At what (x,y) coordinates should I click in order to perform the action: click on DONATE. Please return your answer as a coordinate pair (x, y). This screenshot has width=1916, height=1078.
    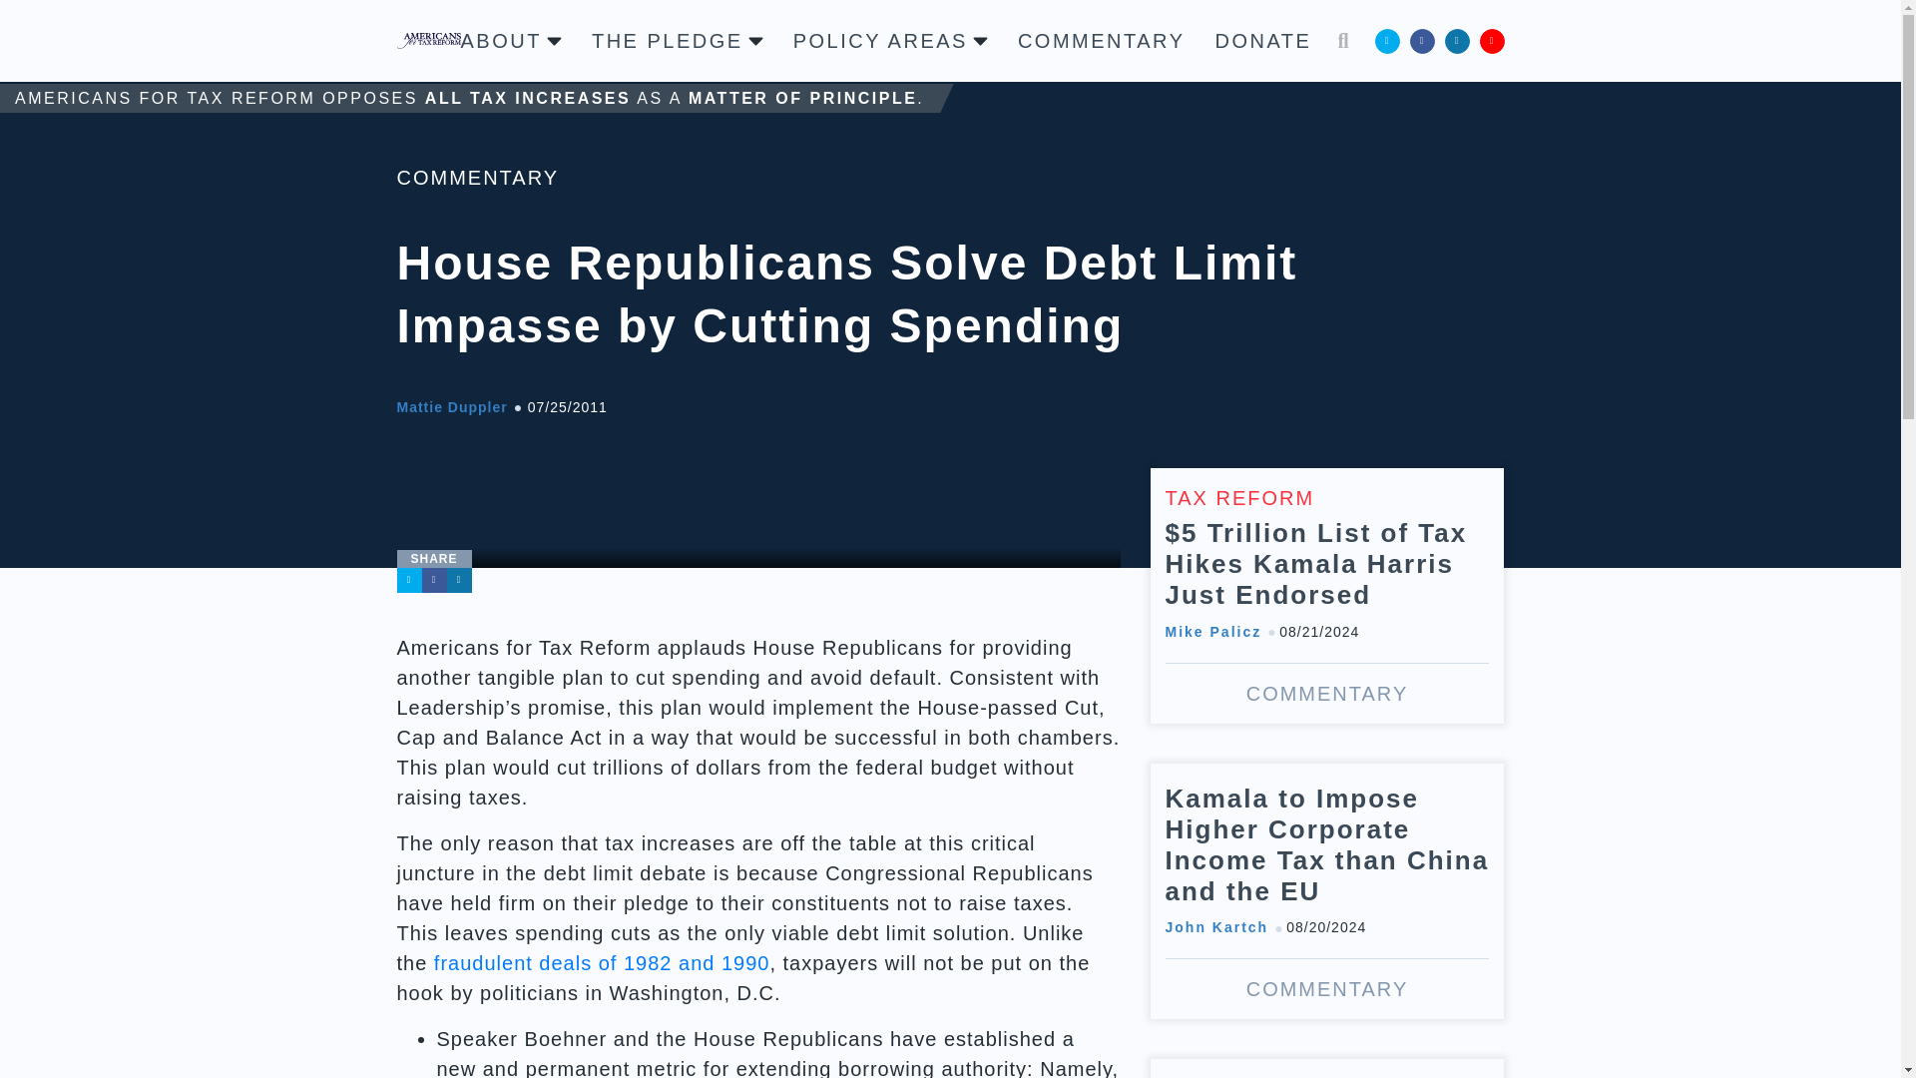
    Looking at the image, I should click on (1263, 40).